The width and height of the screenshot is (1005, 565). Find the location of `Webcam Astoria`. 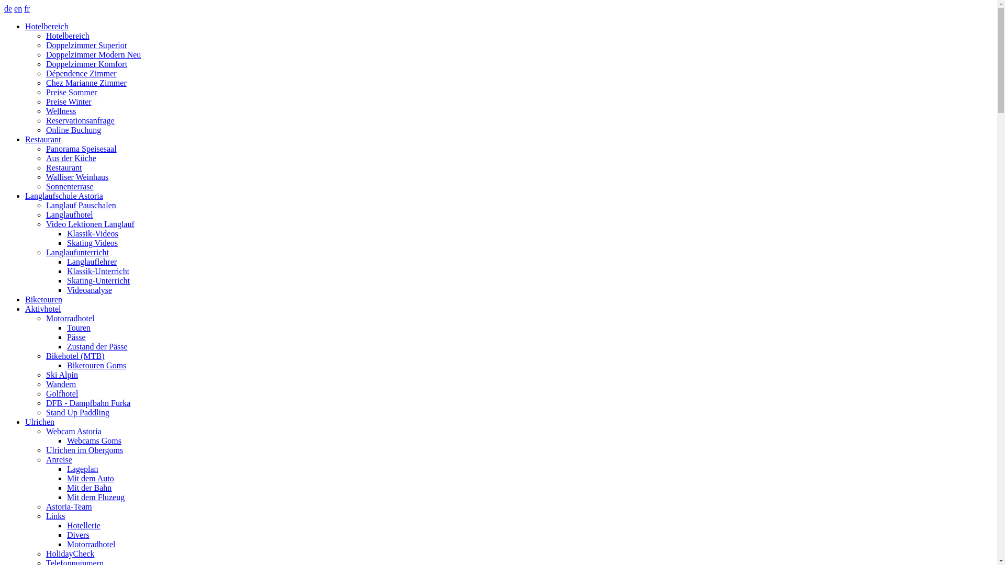

Webcam Astoria is located at coordinates (74, 431).